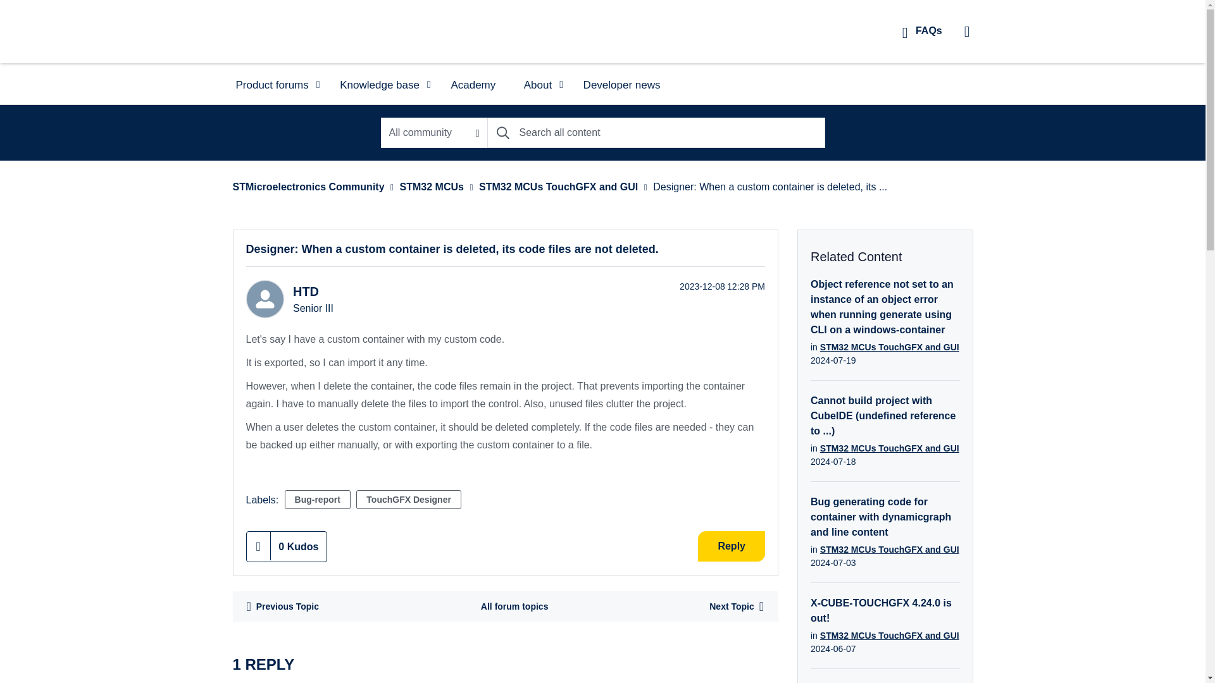  Describe the element at coordinates (299, 546) in the screenshot. I see `The total number of kudos this post has received.` at that location.